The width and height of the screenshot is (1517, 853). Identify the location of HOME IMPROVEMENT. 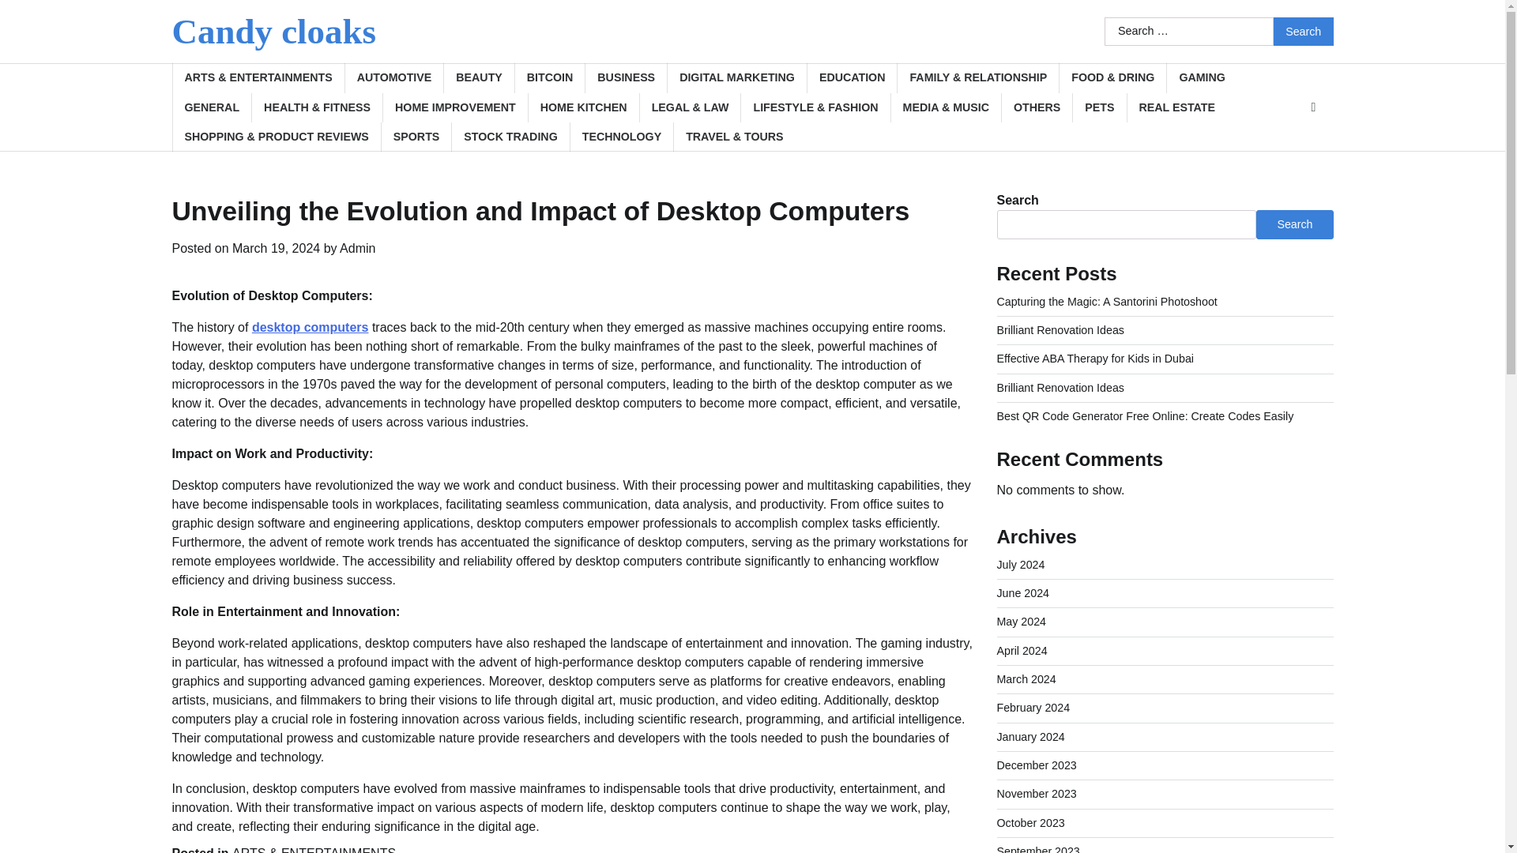
(455, 107).